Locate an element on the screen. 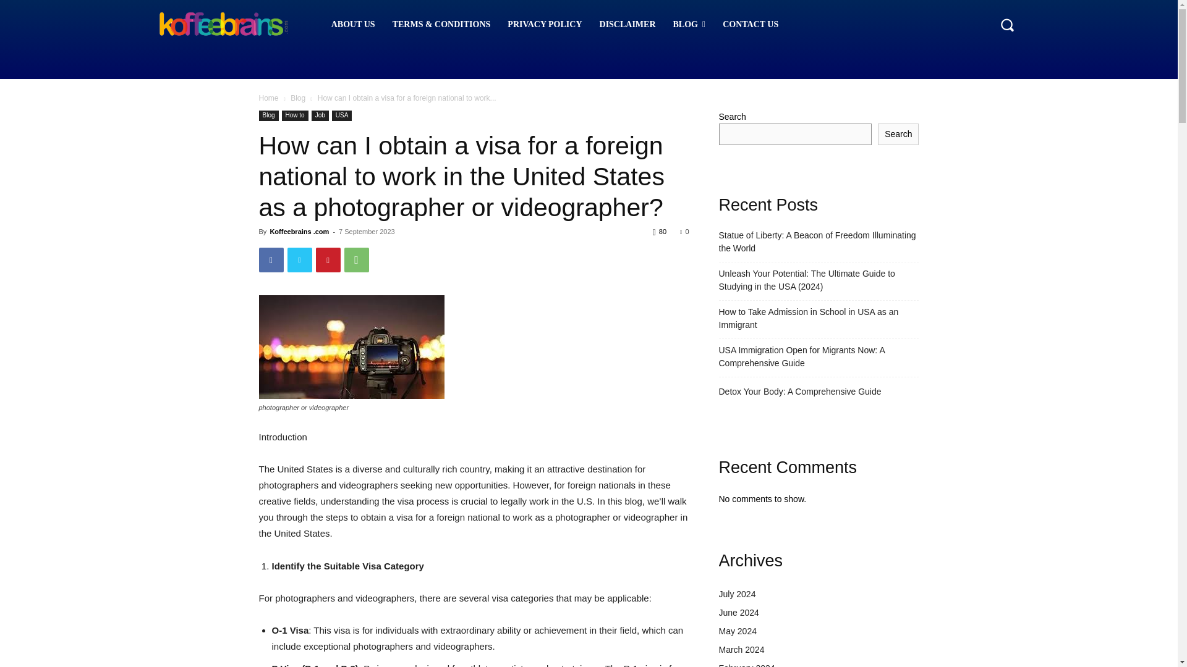 This screenshot has width=1187, height=667. DISCLAIMER is located at coordinates (628, 25).